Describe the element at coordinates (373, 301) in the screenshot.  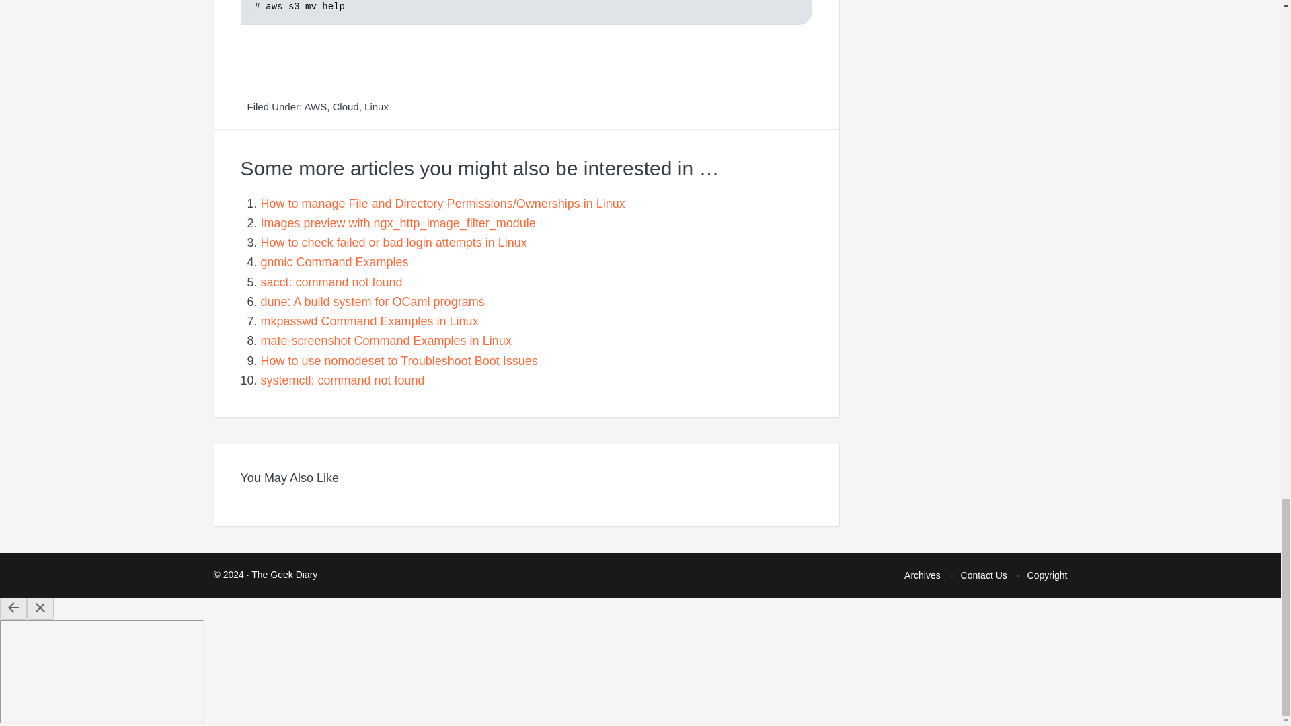
I see `dune: A build system for OCaml programs` at that location.